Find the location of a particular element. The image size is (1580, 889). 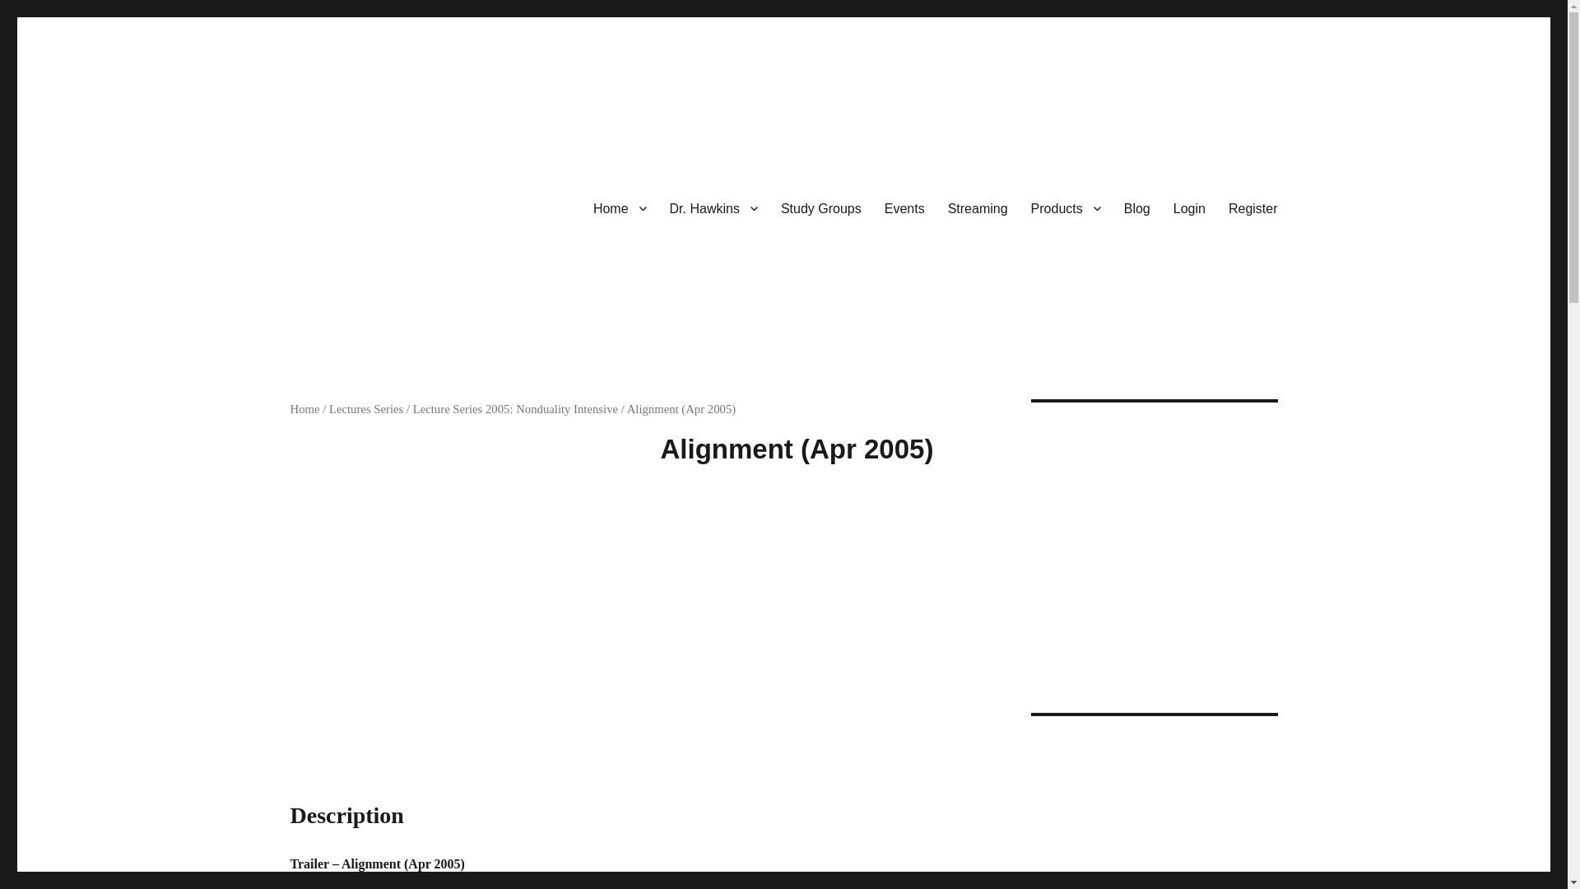

Lecture Series 2005: Nonduality Intensive is located at coordinates (515, 409).